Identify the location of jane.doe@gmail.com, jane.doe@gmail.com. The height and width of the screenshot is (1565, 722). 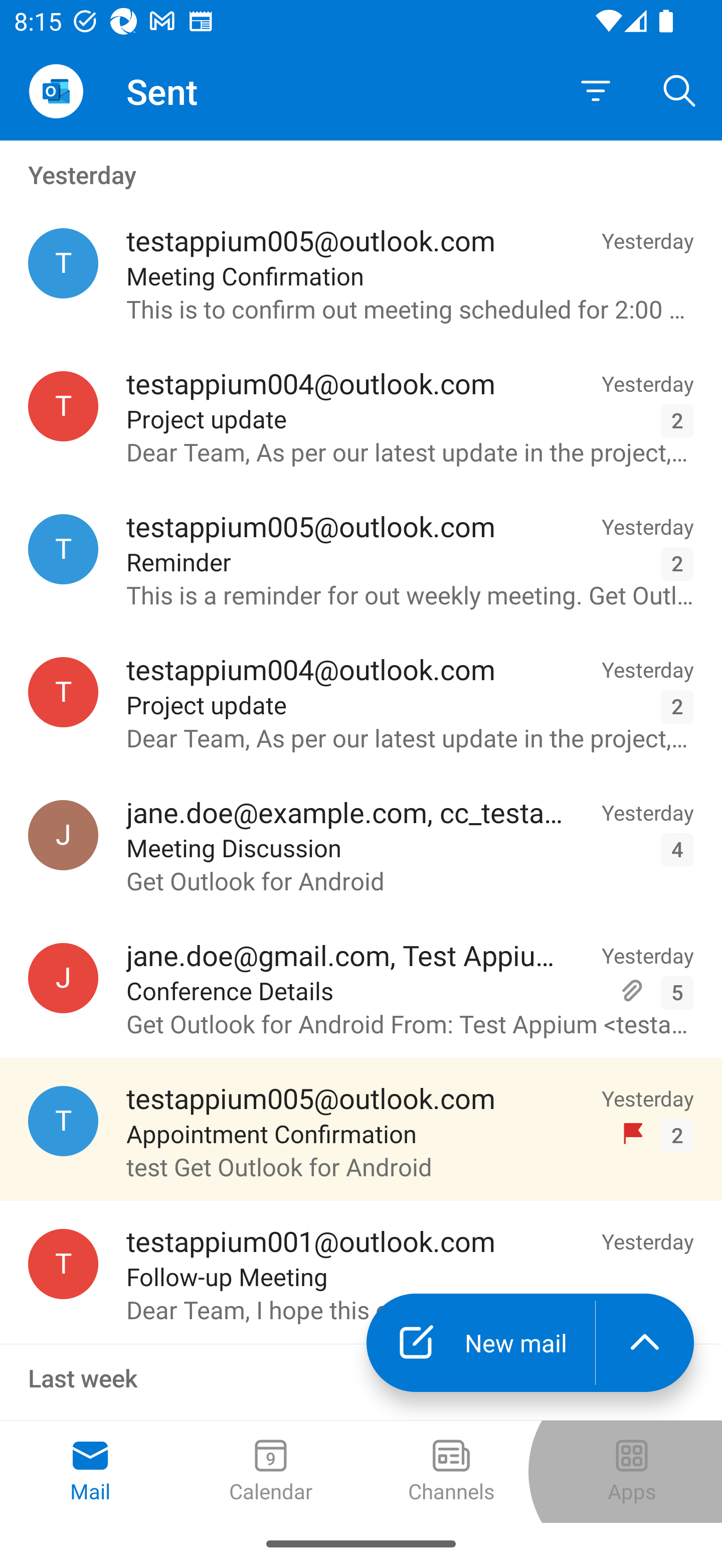
(63, 978).